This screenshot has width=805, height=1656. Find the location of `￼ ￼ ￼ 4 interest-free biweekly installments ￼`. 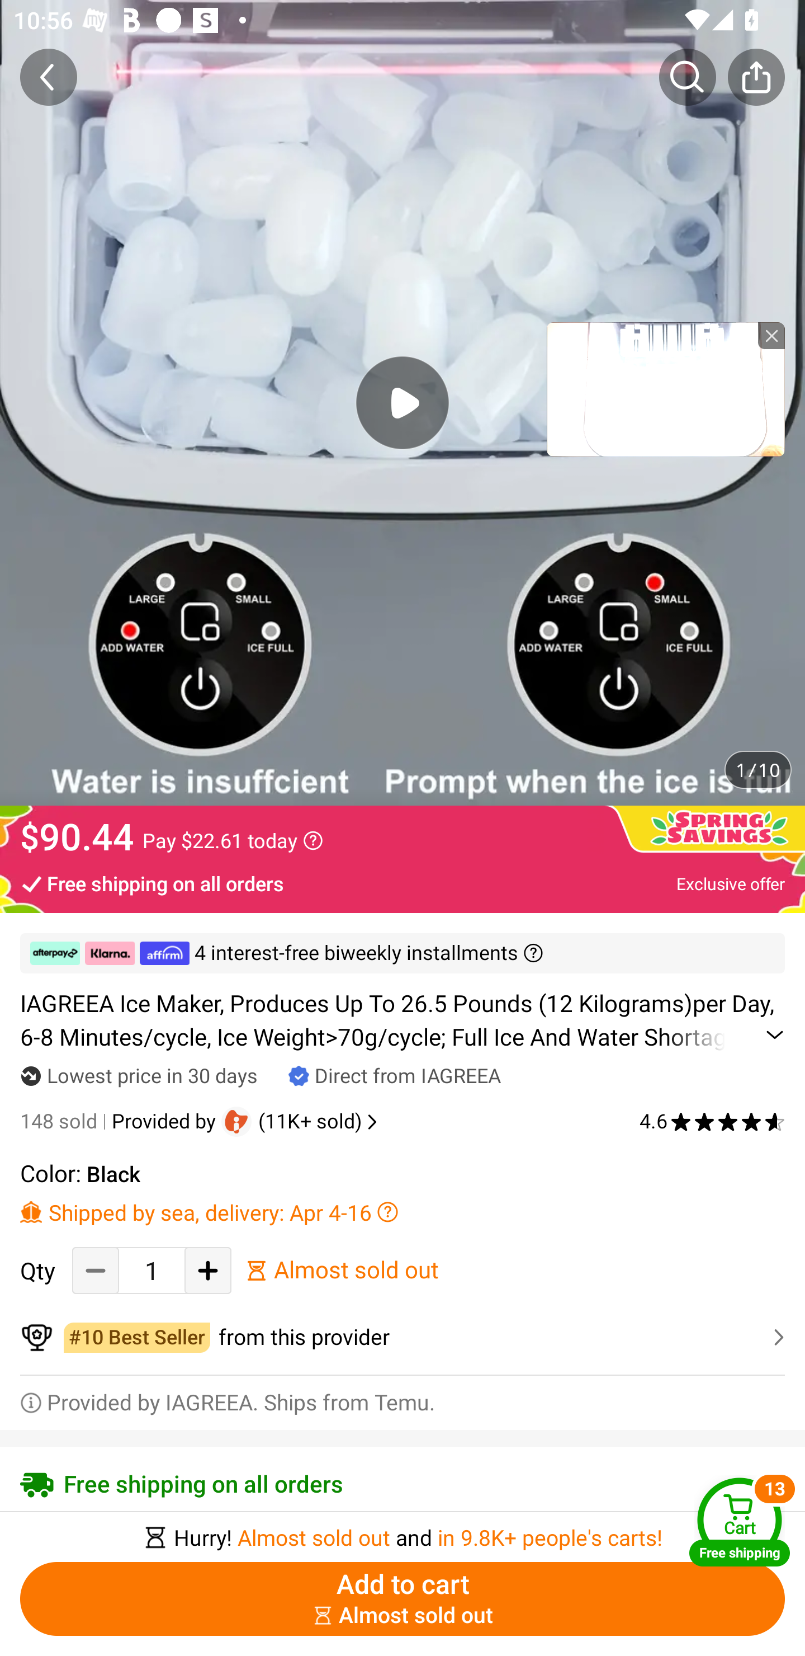

￼ ￼ ￼ 4 interest-free biweekly installments ￼ is located at coordinates (402, 953).